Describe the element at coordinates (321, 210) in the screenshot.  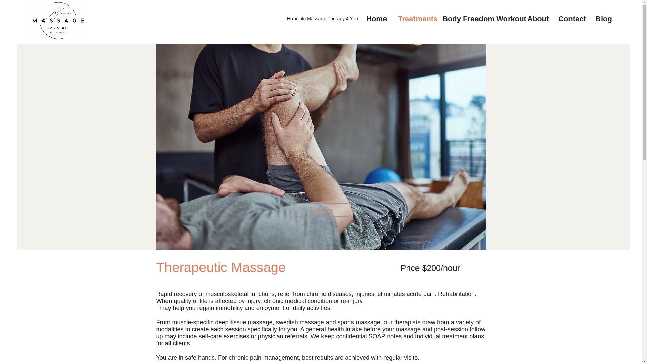
I see `Book now` at that location.